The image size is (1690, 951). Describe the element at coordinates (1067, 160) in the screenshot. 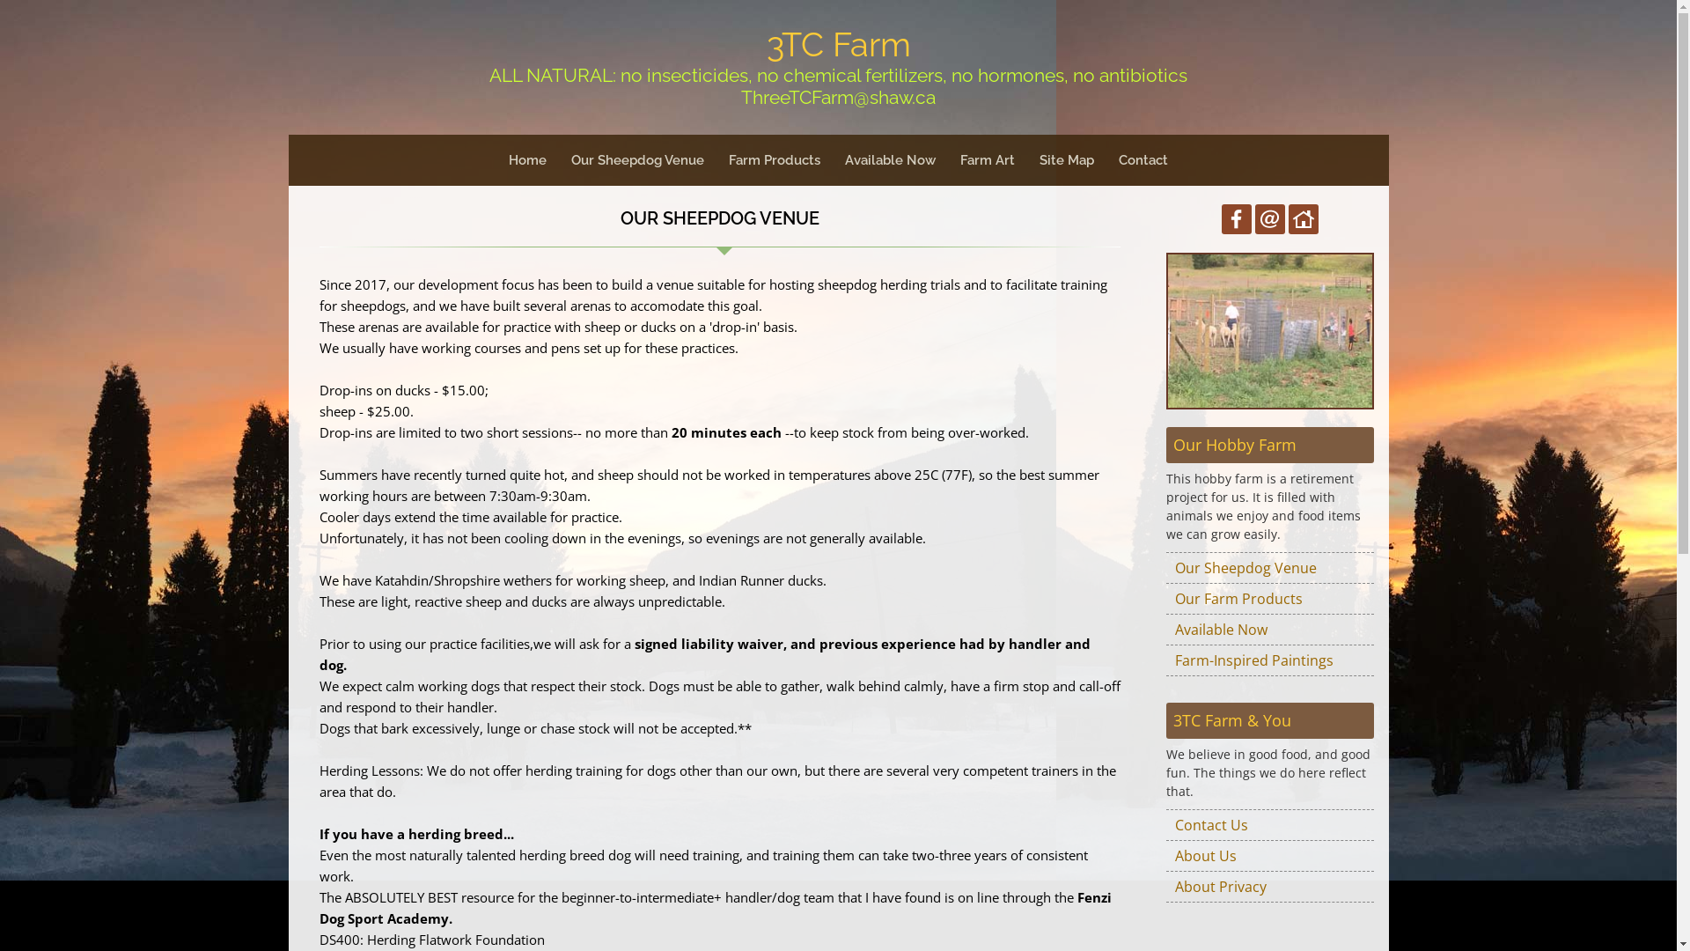

I see `Site Map` at that location.